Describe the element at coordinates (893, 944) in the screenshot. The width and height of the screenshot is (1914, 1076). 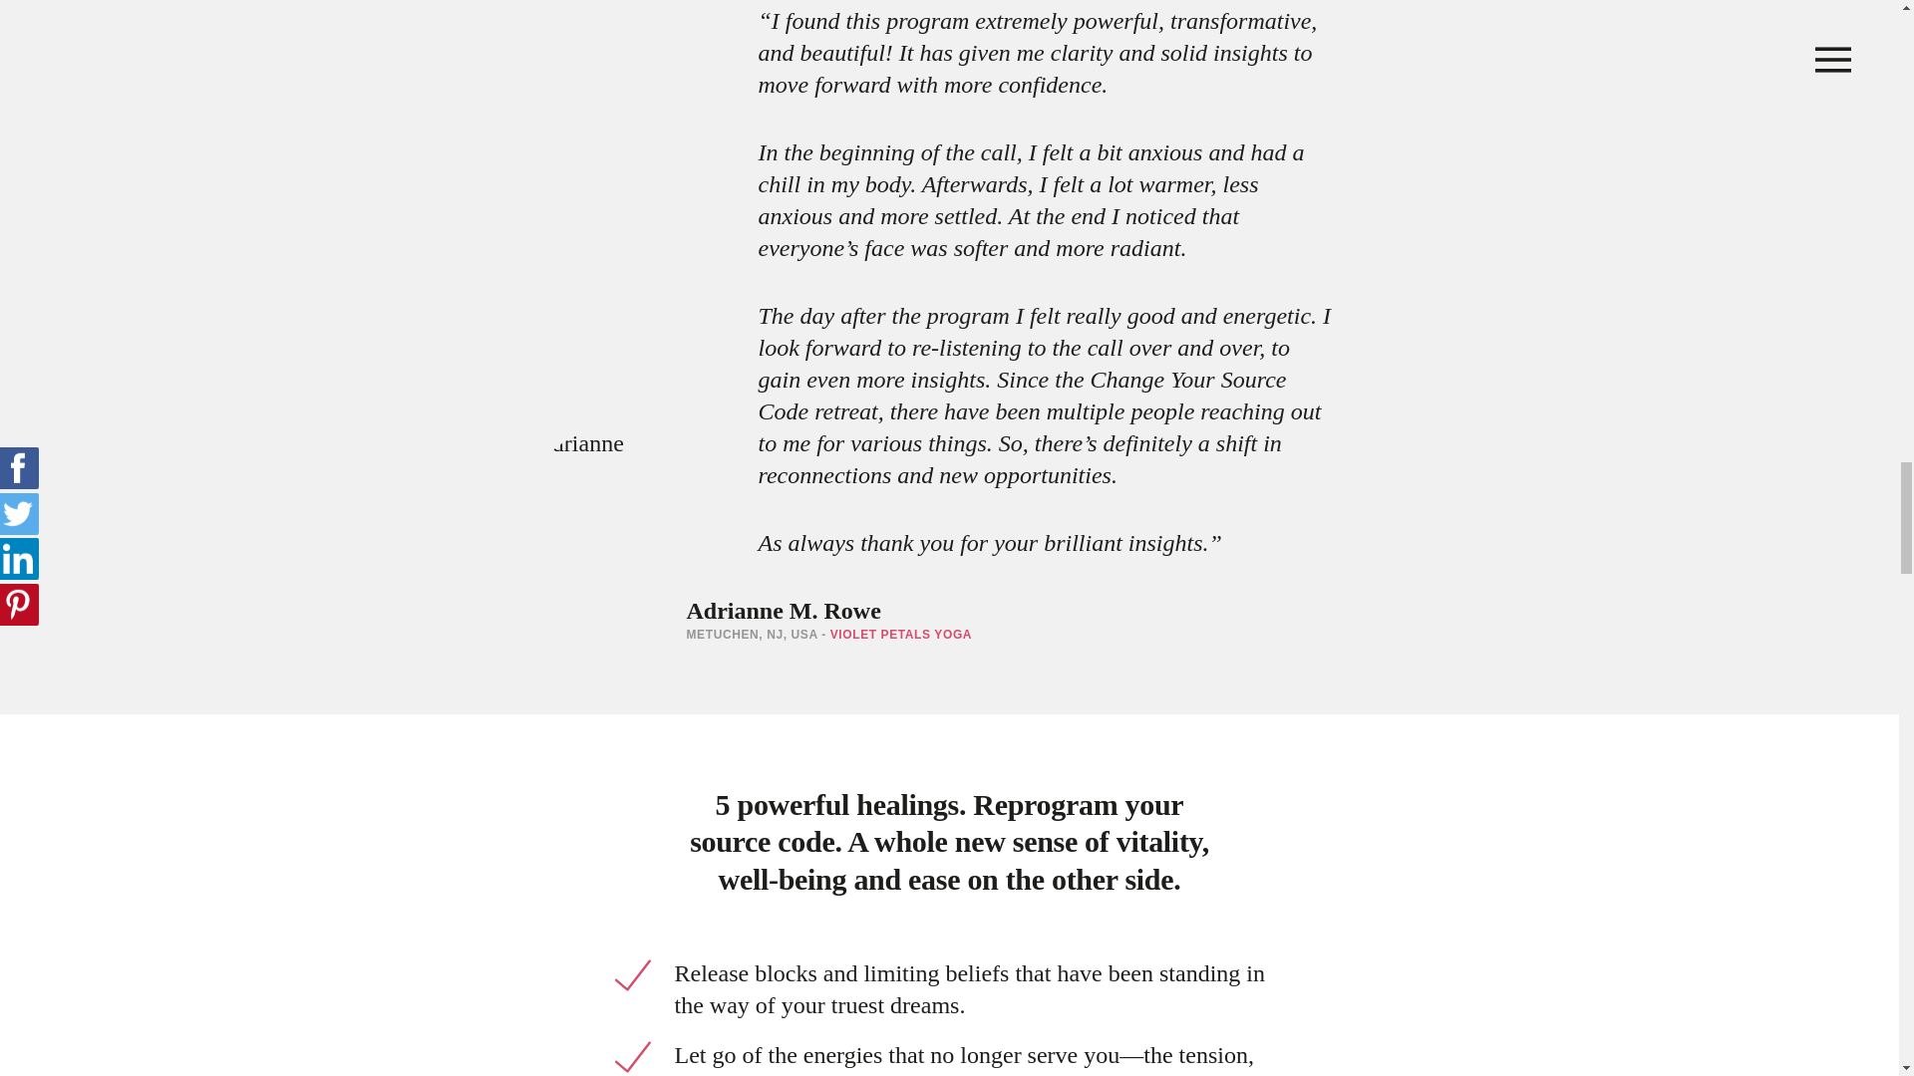
I see `VIOLET PETALS YOGA` at that location.